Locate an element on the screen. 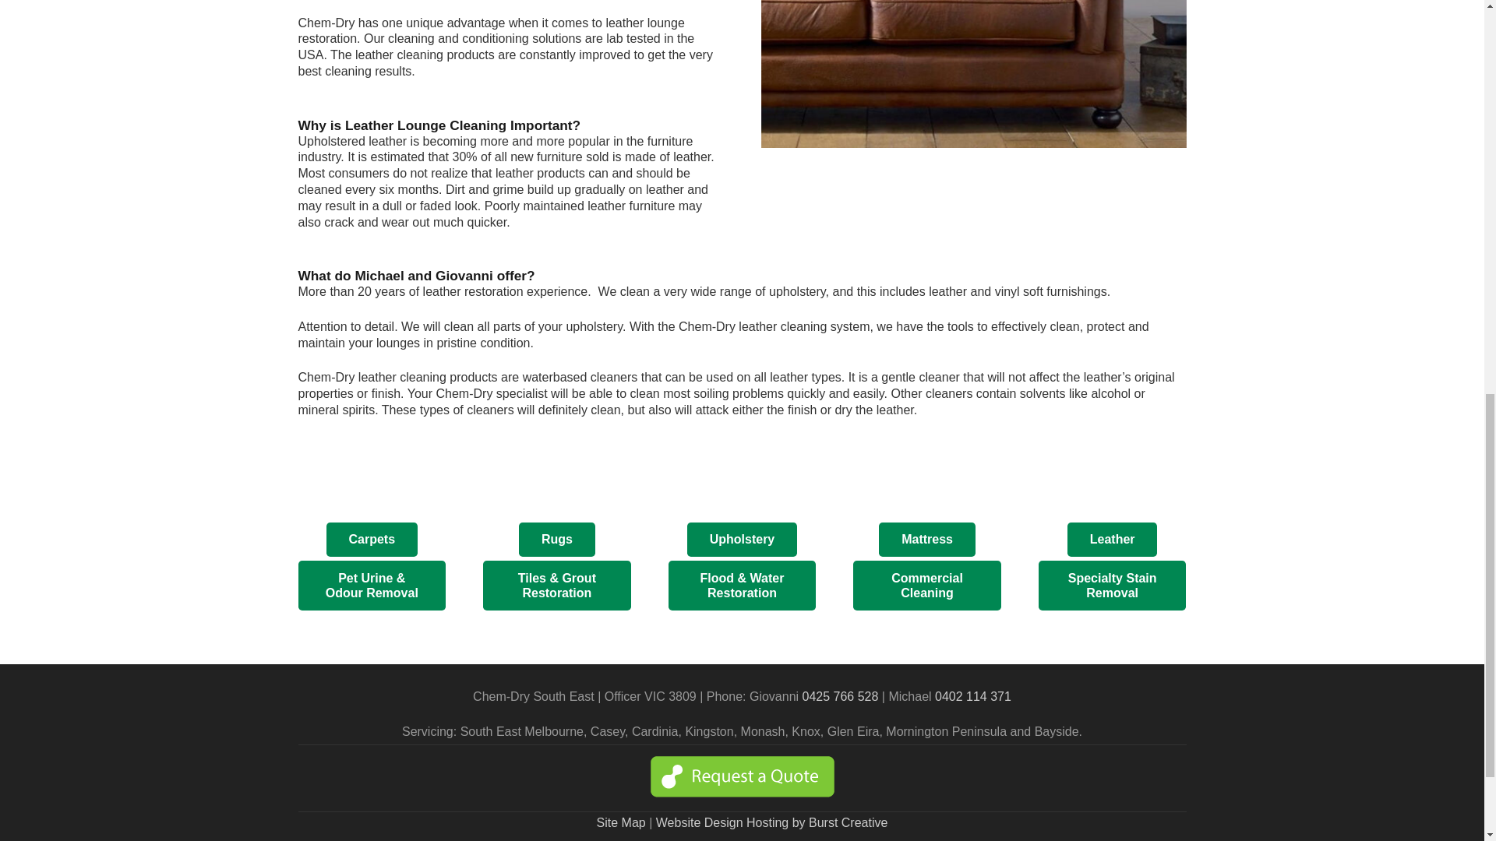 This screenshot has width=1496, height=841. 0402 114 371 is located at coordinates (972, 696).